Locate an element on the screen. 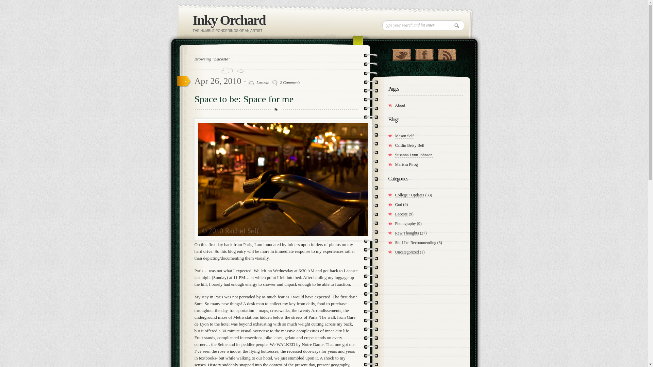  Marissa Pirog is located at coordinates (406, 164).